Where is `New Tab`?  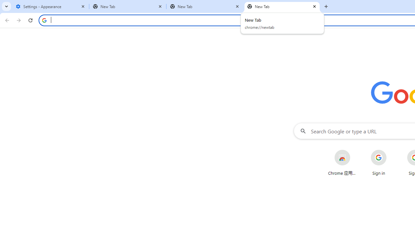 New Tab is located at coordinates (205, 6).